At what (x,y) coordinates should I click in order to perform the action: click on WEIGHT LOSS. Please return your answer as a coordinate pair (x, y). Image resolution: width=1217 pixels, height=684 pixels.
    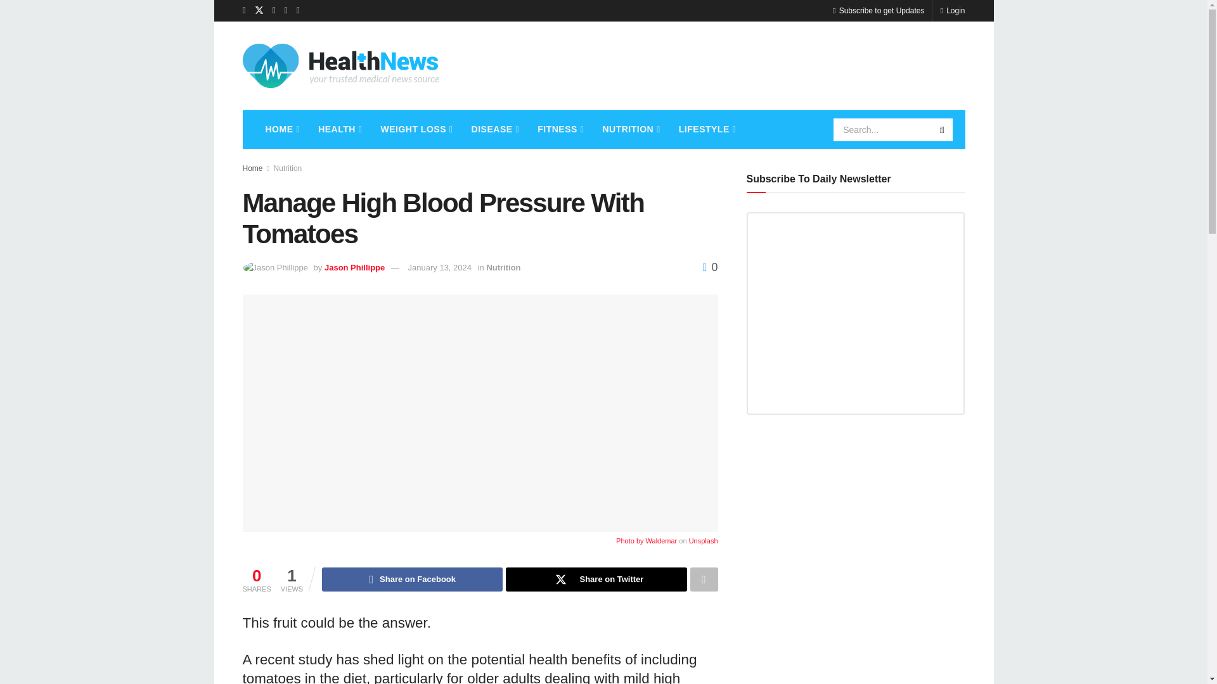
    Looking at the image, I should click on (415, 129).